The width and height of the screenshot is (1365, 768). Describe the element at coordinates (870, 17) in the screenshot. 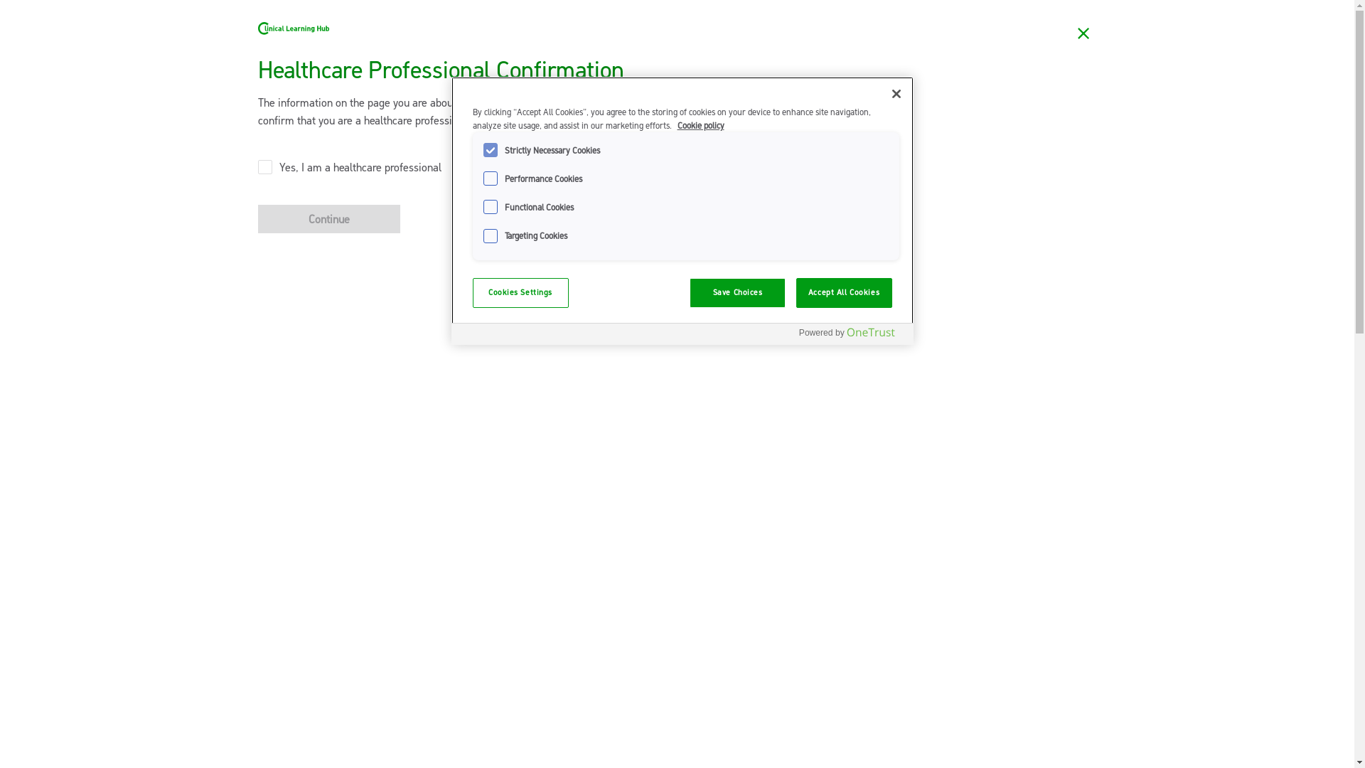

I see `DE` at that location.